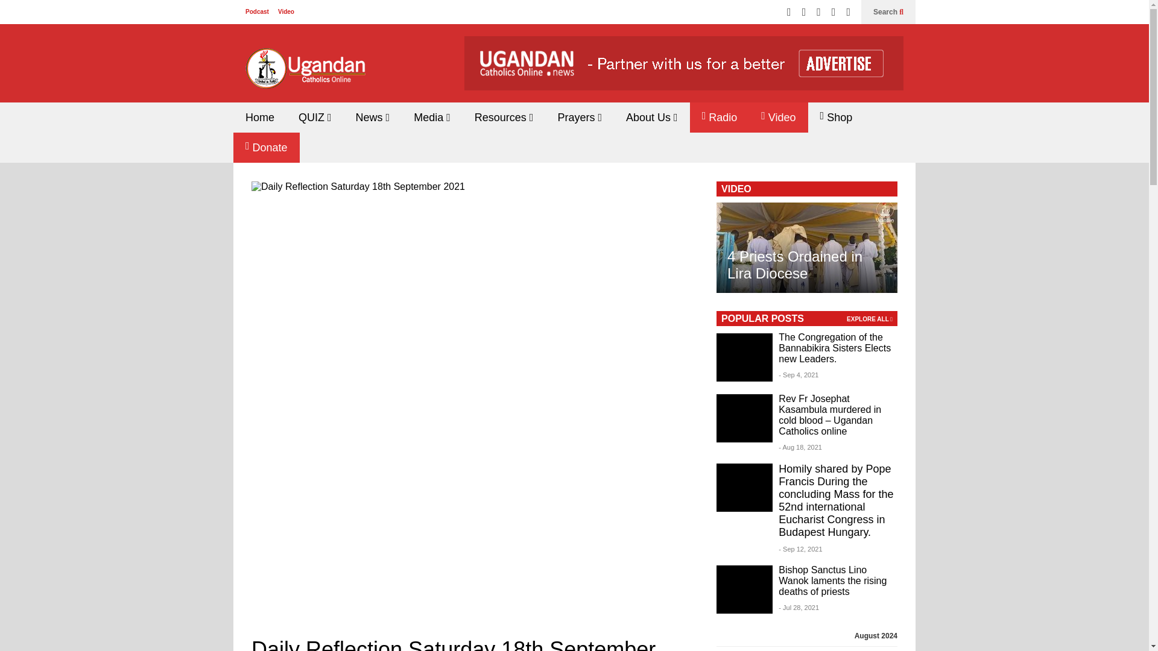 The width and height of the screenshot is (1158, 651). What do you see at coordinates (315, 117) in the screenshot?
I see `QUIZ` at bounding box center [315, 117].